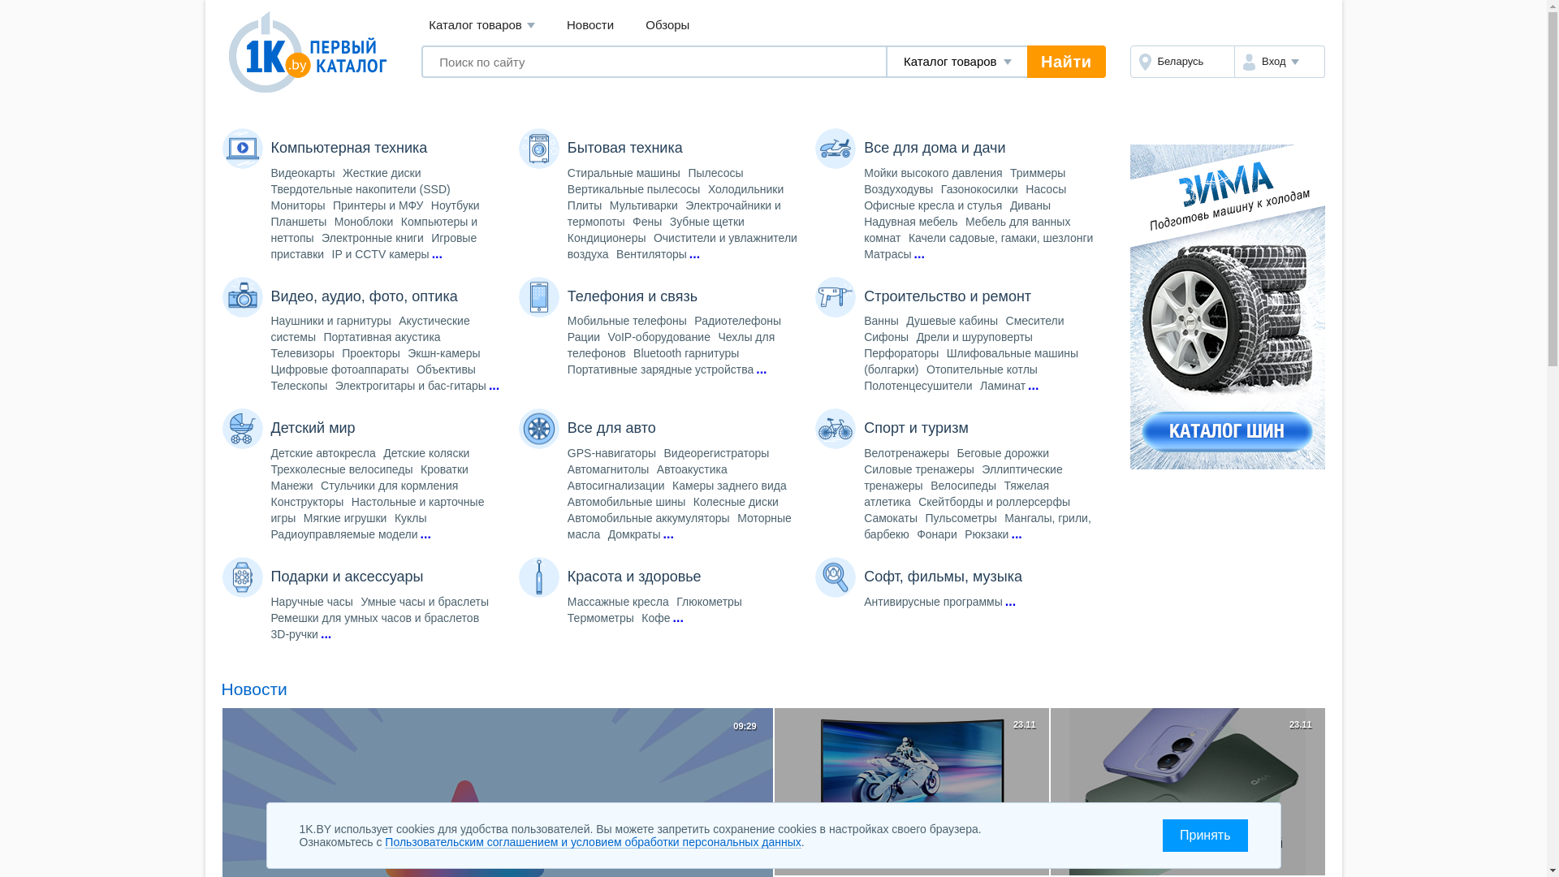 The width and height of the screenshot is (1559, 877). Describe the element at coordinates (1010, 602) in the screenshot. I see `...` at that location.